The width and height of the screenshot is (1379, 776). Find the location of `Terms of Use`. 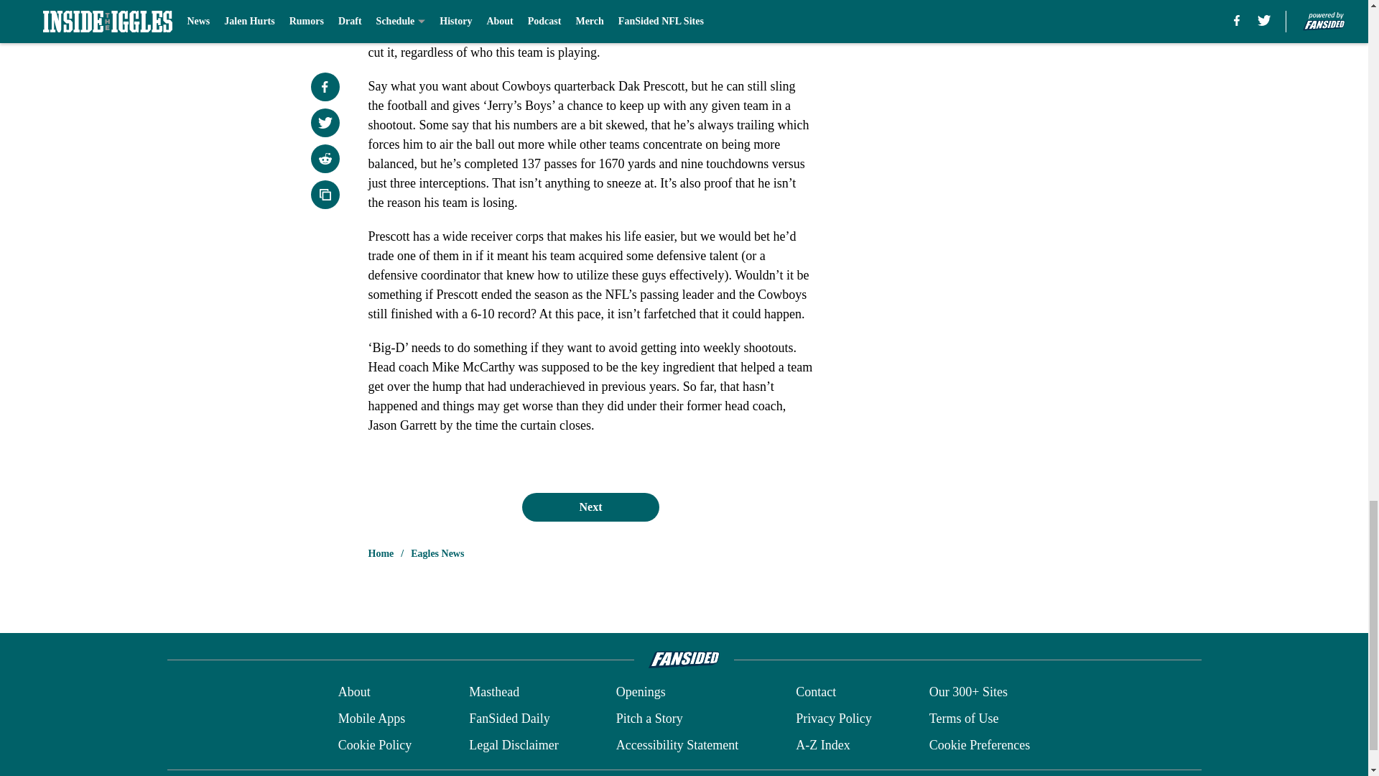

Terms of Use is located at coordinates (964, 719).